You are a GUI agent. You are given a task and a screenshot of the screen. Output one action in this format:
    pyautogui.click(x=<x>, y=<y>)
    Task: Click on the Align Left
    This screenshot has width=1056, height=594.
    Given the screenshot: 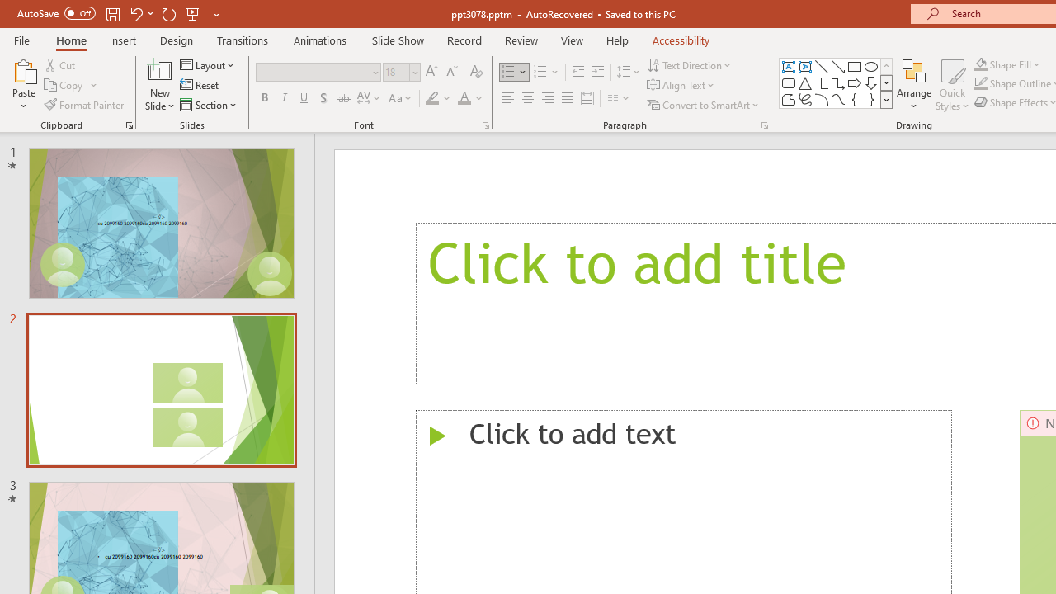 What is the action you would take?
    pyautogui.click(x=508, y=99)
    